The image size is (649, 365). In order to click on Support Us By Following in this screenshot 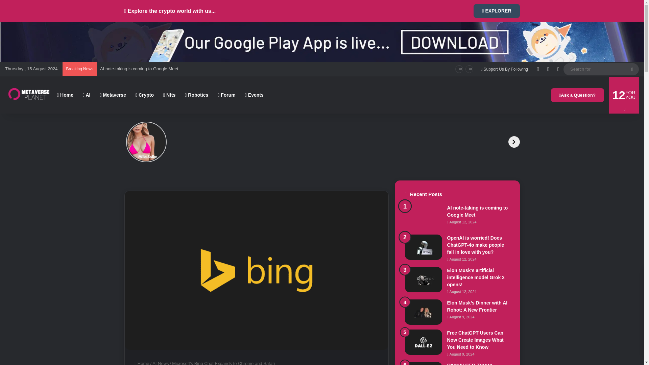, I will do `click(504, 69)`.